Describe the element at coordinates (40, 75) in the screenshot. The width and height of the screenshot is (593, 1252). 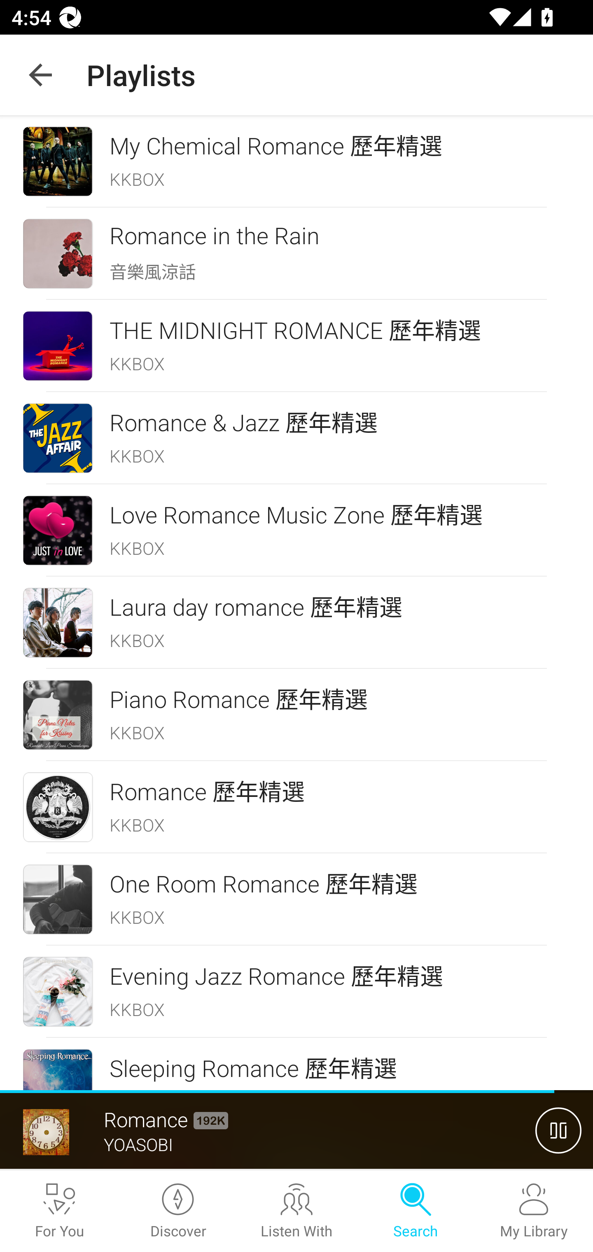
I see `Navigate up` at that location.